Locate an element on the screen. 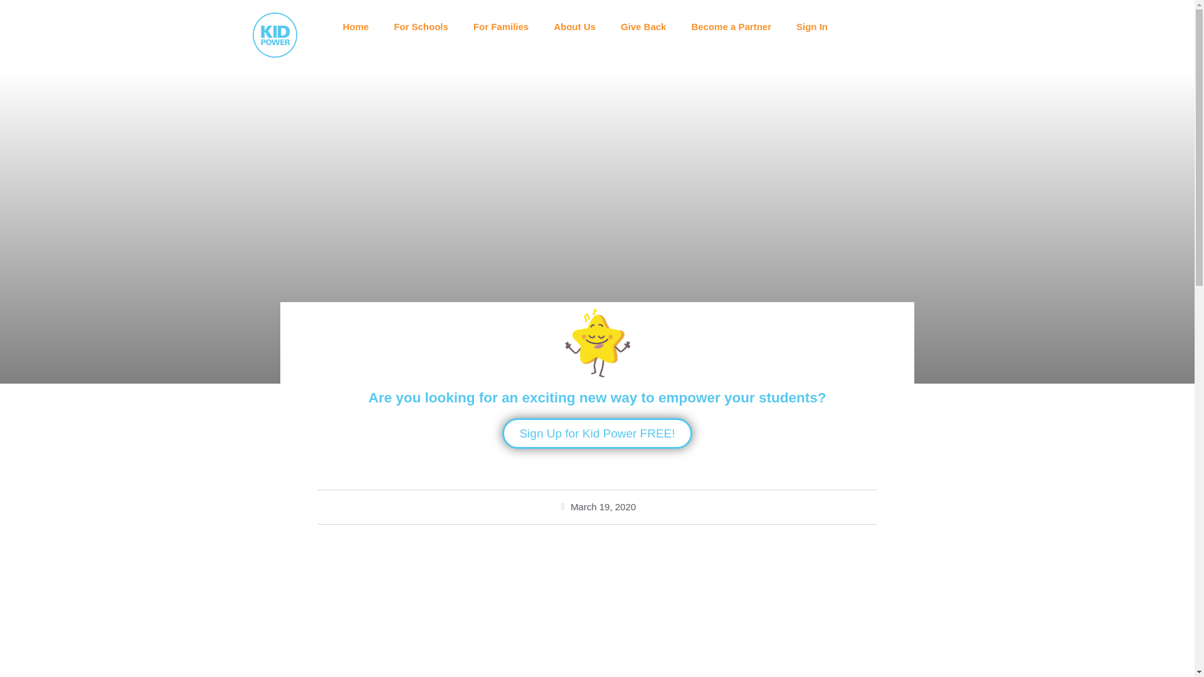  About Us is located at coordinates (574, 26).